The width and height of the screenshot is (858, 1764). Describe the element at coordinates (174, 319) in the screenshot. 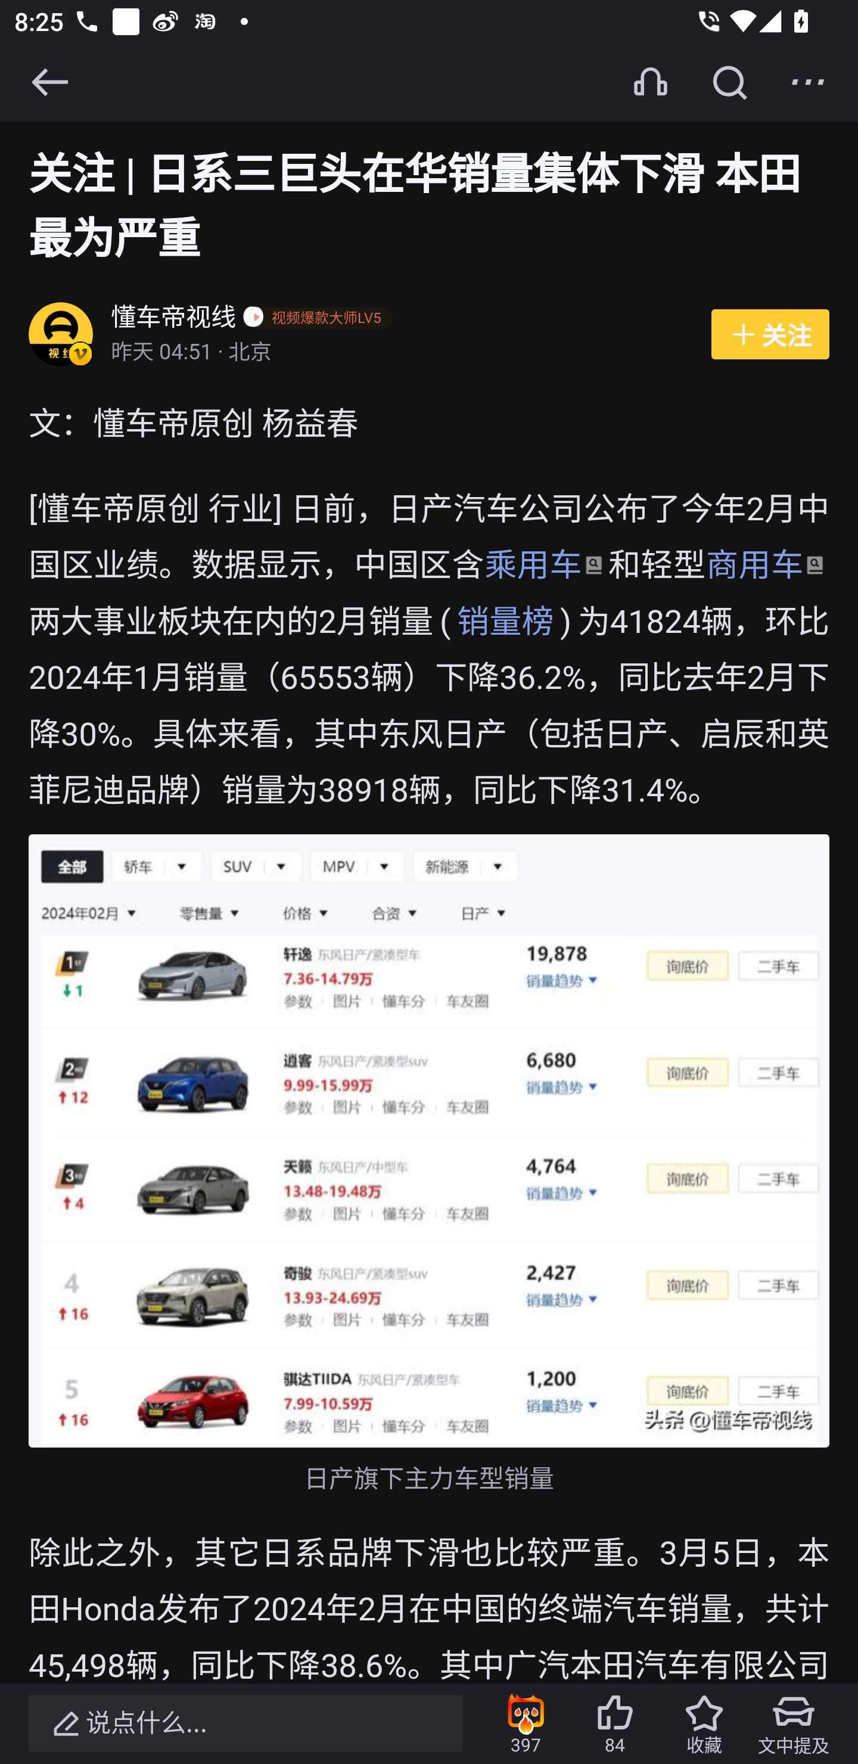

I see `懂车帝视线` at that location.